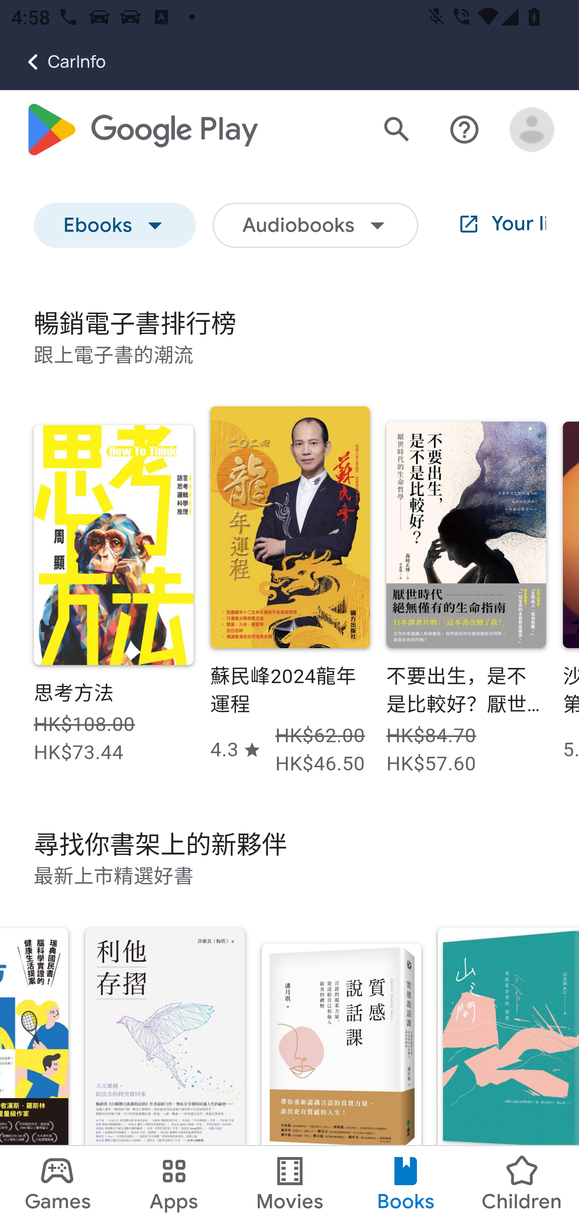 This screenshot has height=1223, width=579. Describe the element at coordinates (491, 226) in the screenshot. I see `Your library` at that location.